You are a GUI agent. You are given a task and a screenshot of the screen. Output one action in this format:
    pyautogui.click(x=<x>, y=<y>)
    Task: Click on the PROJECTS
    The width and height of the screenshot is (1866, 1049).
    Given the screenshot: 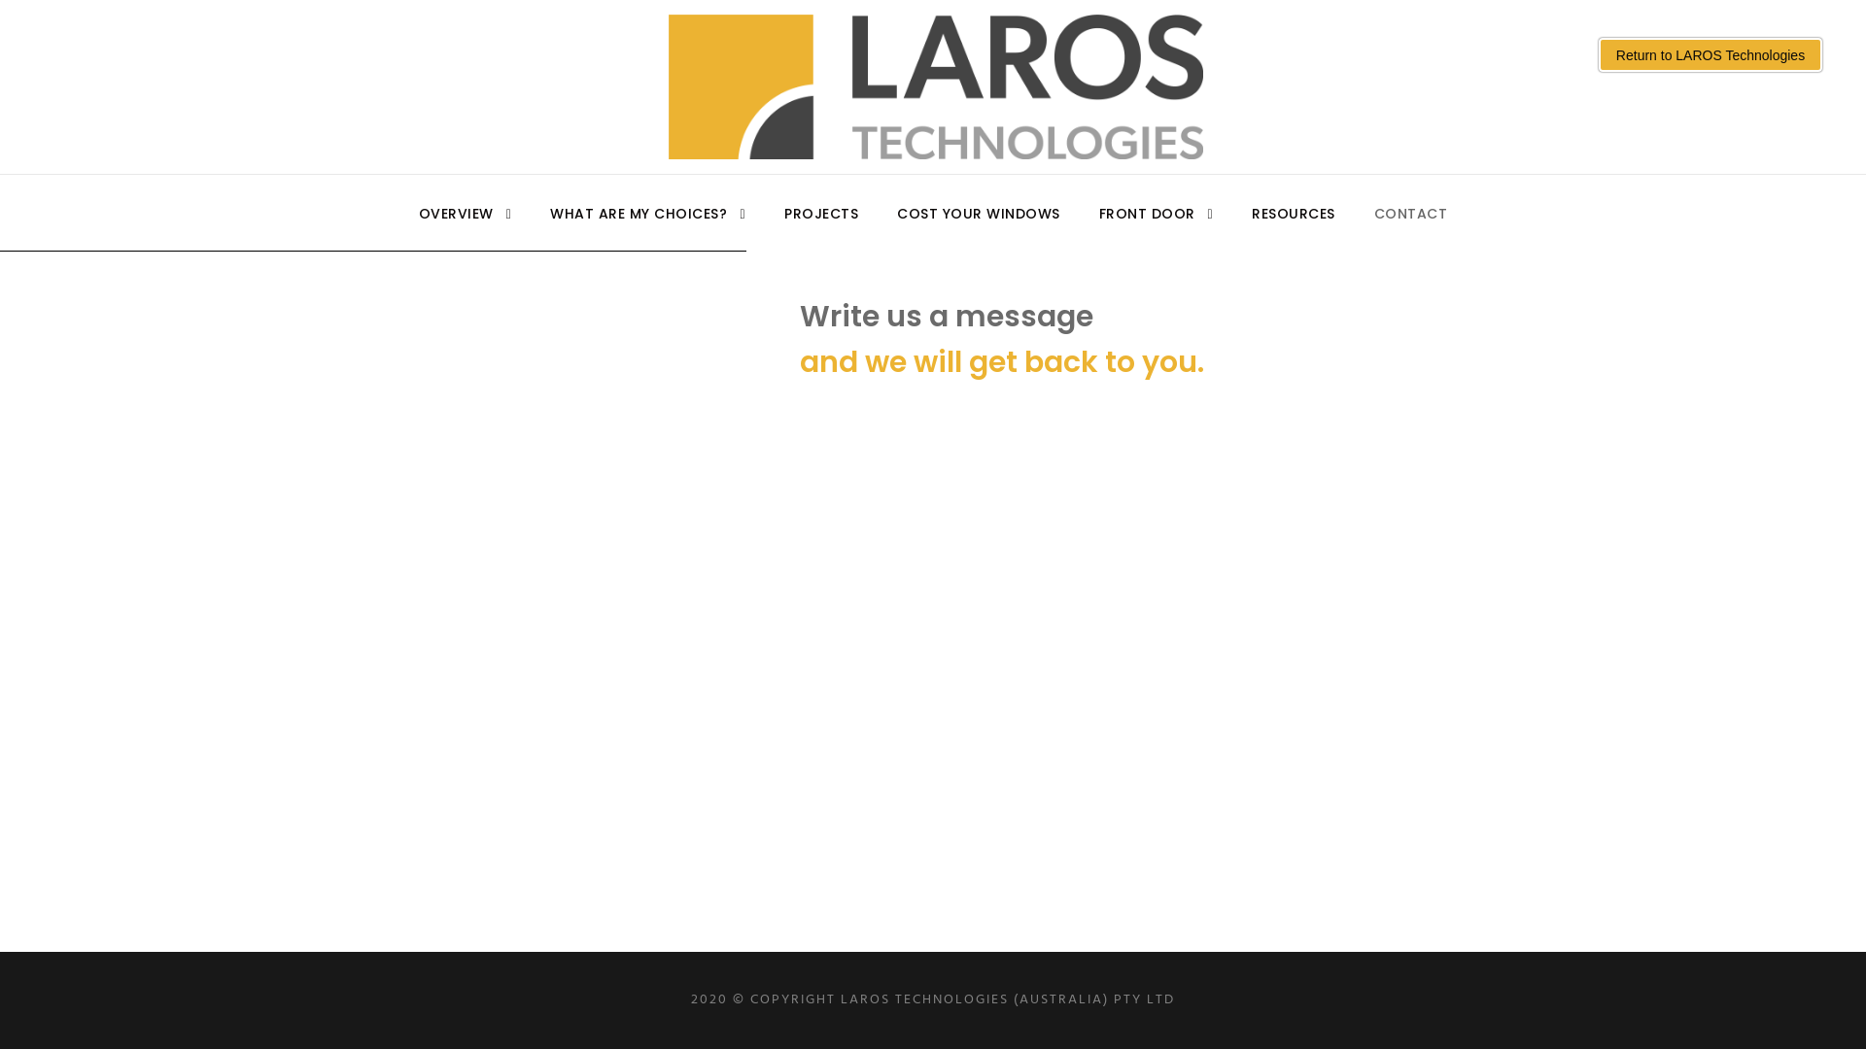 What is the action you would take?
    pyautogui.click(x=821, y=227)
    